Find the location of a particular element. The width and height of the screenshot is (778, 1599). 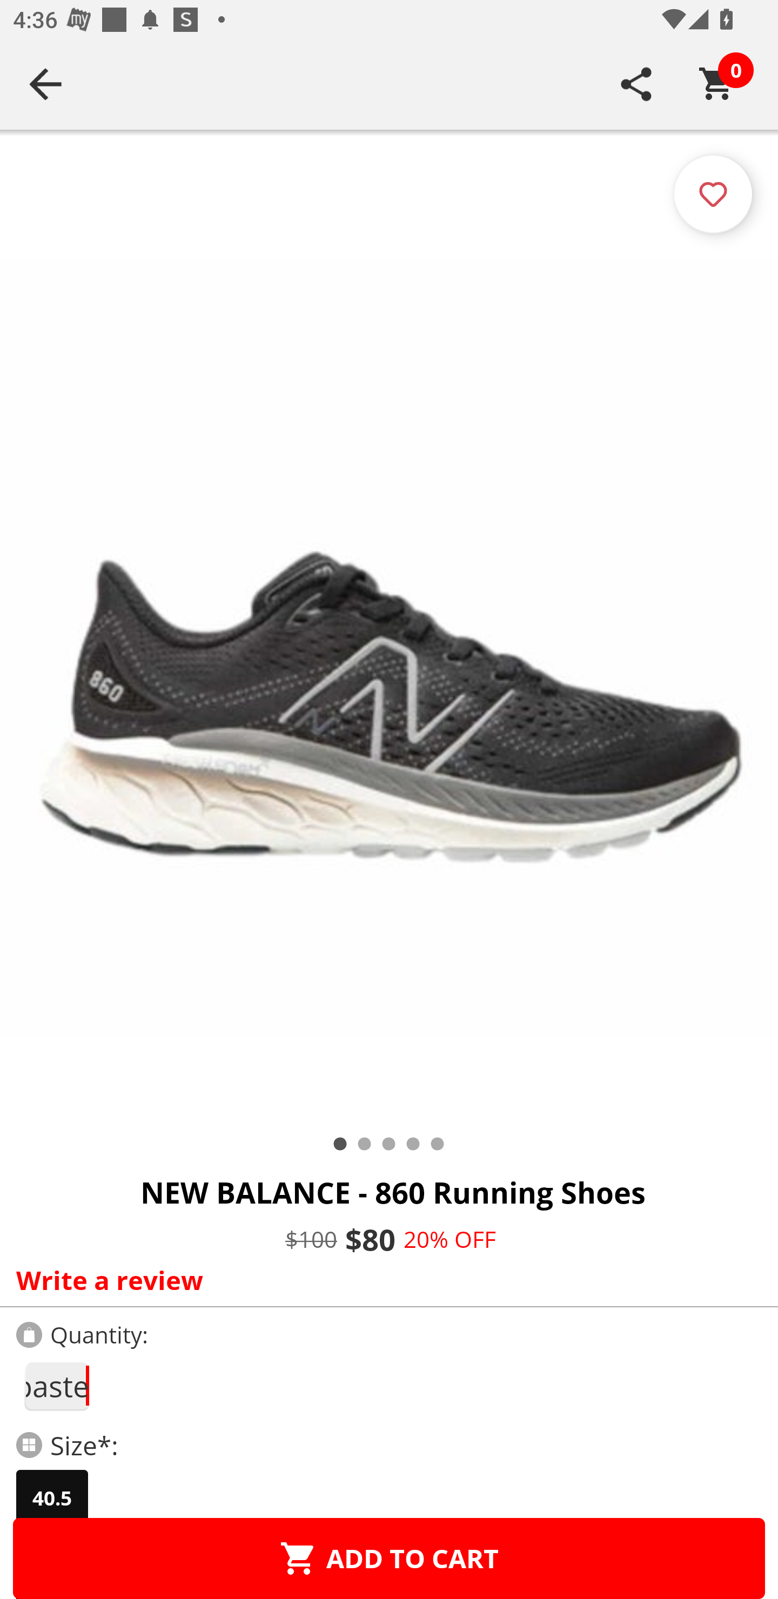

40.5 is located at coordinates (52, 1498).